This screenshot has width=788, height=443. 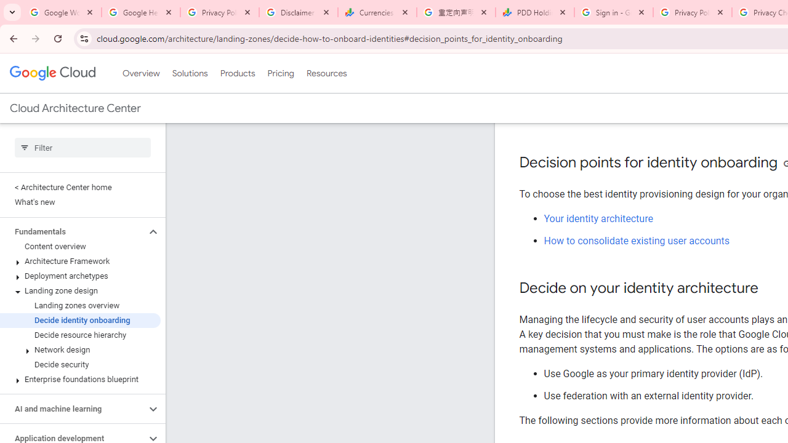 I want to click on Type to filter, so click(x=82, y=148).